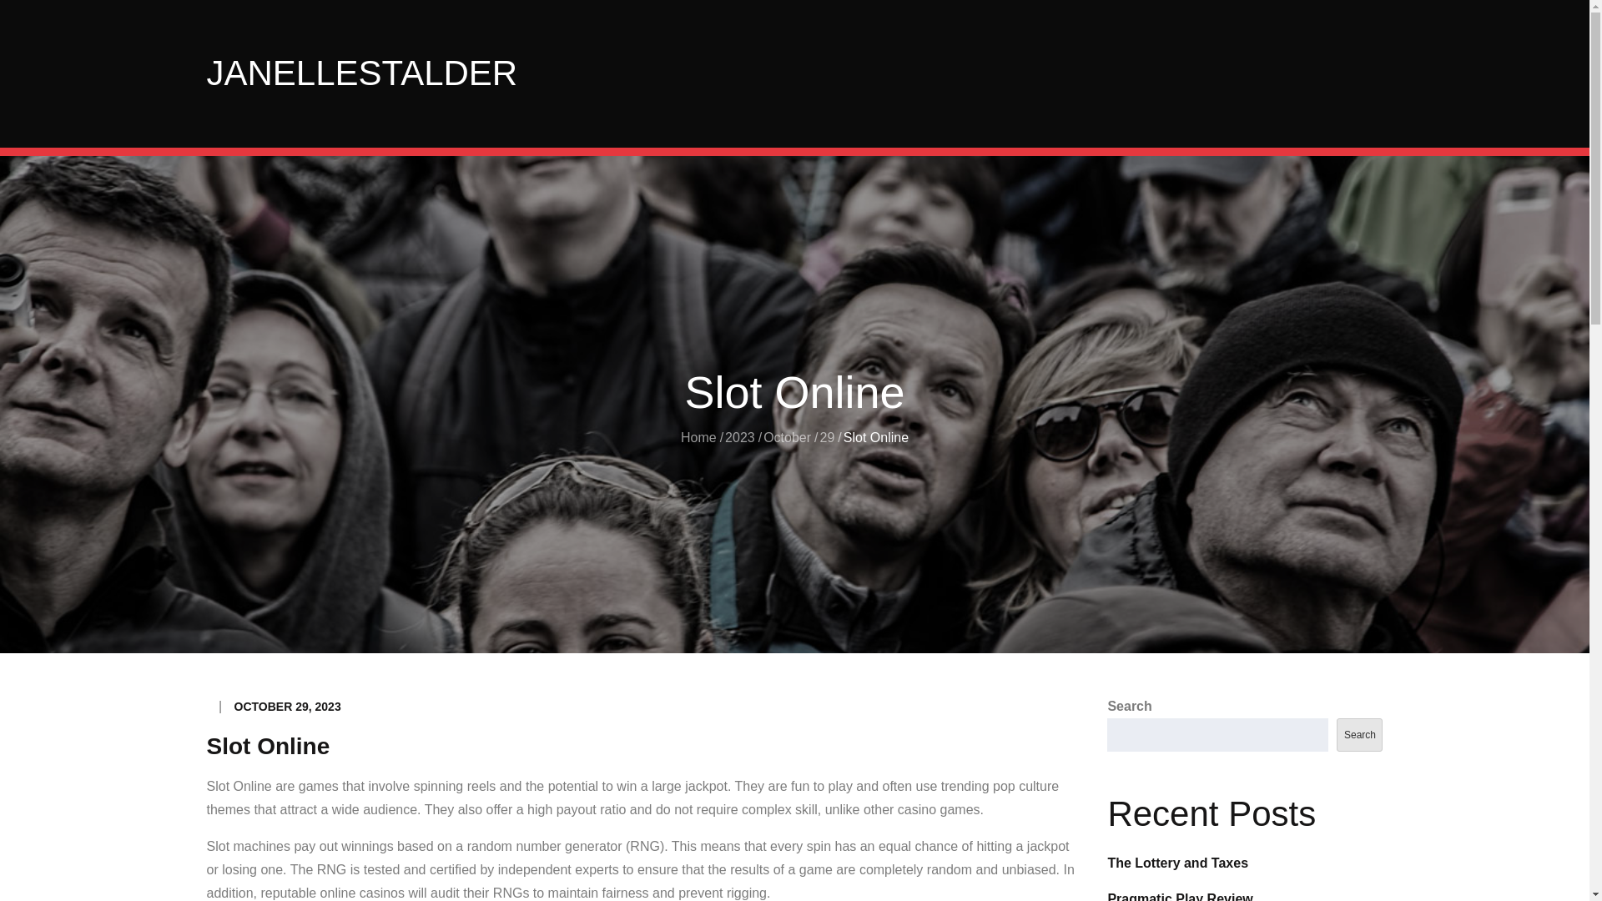 This screenshot has width=1602, height=901. I want to click on JANELLESTALDER, so click(362, 73).